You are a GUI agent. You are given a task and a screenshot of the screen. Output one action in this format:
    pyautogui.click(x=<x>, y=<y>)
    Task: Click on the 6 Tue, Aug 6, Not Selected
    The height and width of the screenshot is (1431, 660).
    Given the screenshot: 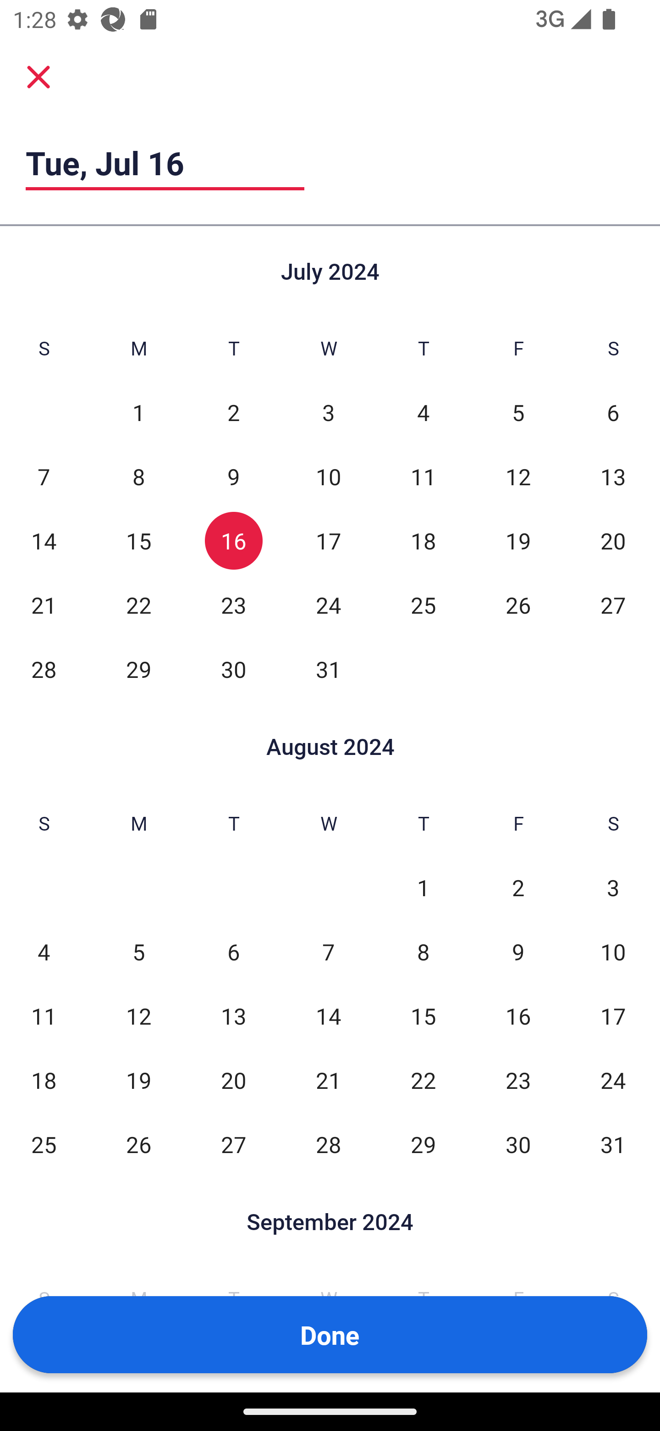 What is the action you would take?
    pyautogui.click(x=234, y=952)
    